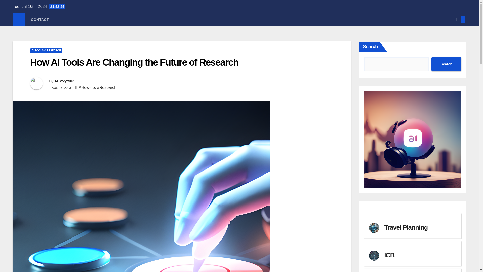 The height and width of the screenshot is (272, 483). Describe the element at coordinates (40, 19) in the screenshot. I see `Contact` at that location.